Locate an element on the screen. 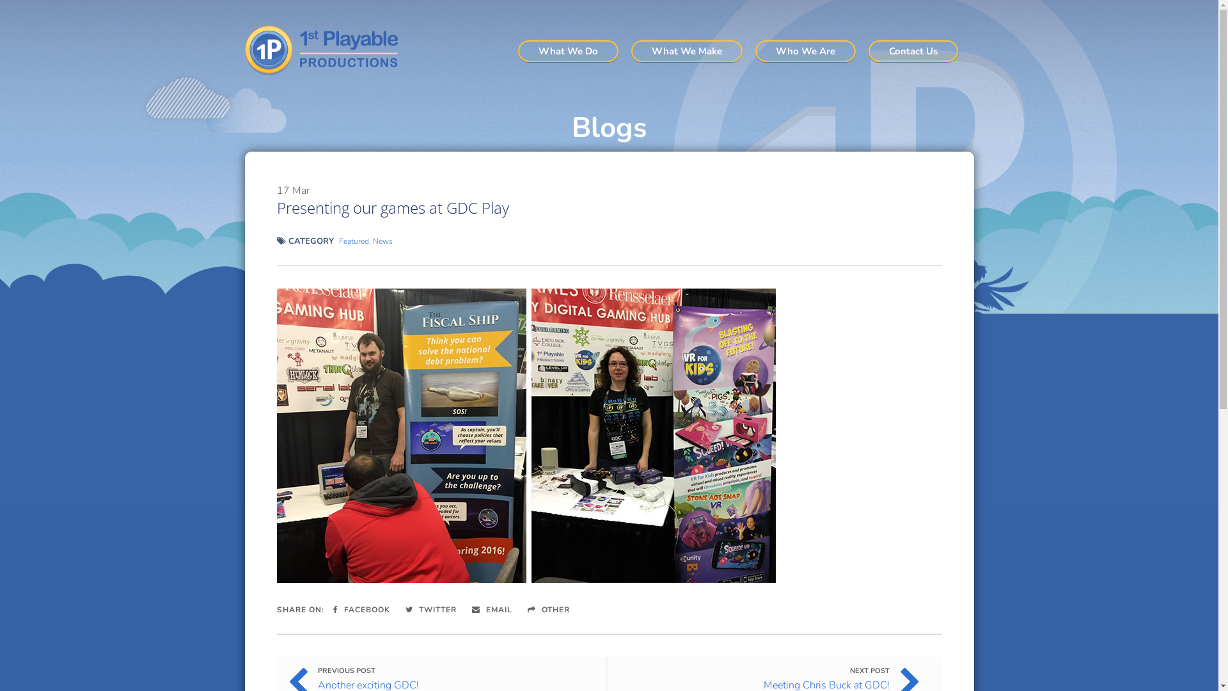 This screenshot has height=691, width=1228. What We Make is located at coordinates (686, 51).